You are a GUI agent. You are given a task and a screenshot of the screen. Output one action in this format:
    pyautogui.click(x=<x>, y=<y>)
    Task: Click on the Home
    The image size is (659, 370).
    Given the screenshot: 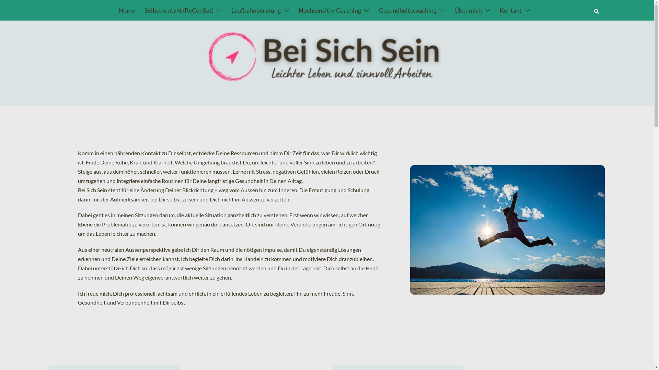 What is the action you would take?
    pyautogui.click(x=127, y=10)
    